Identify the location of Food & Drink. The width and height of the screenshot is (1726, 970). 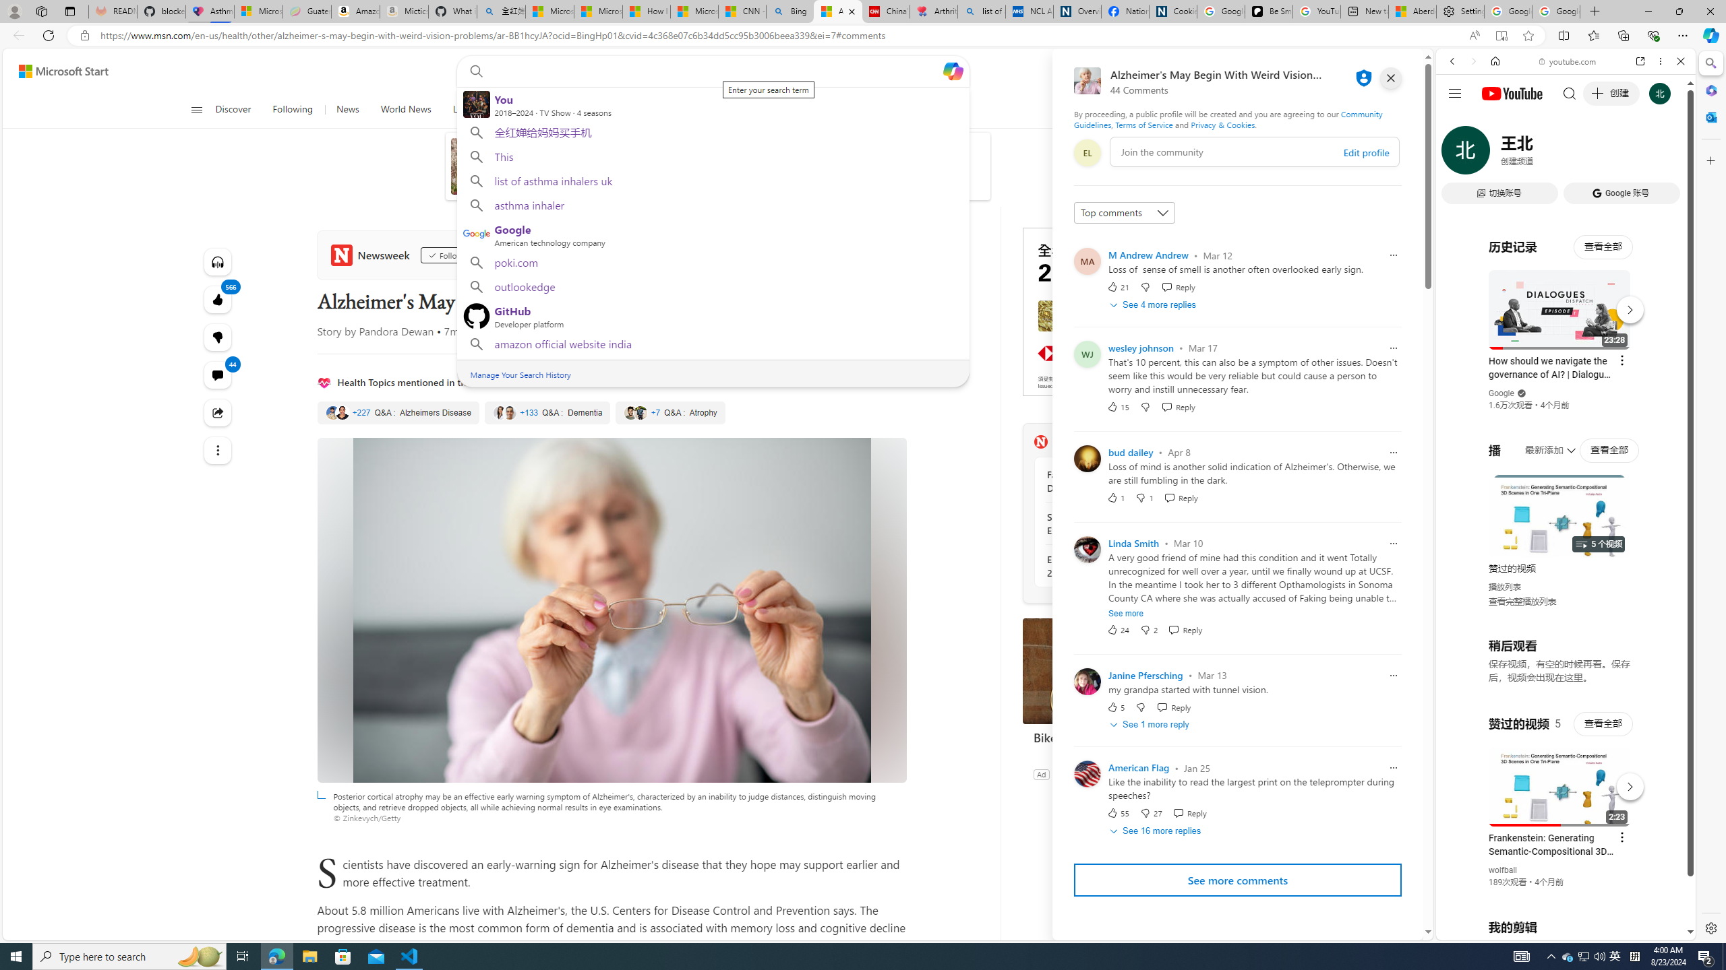
(876, 110).